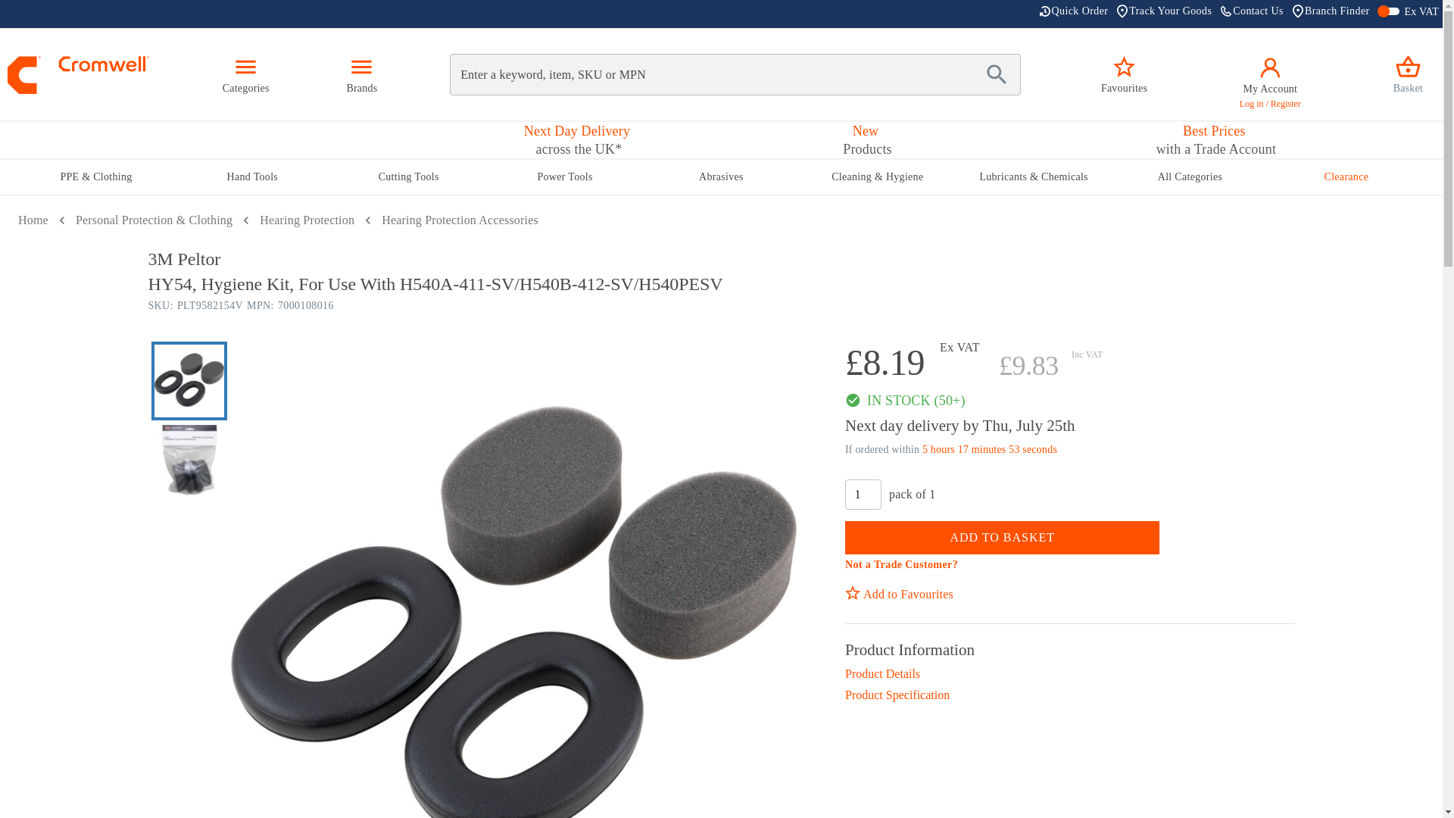 This screenshot has height=818, width=1454. Describe the element at coordinates (865, 139) in the screenshot. I see `Contact Us` at that location.